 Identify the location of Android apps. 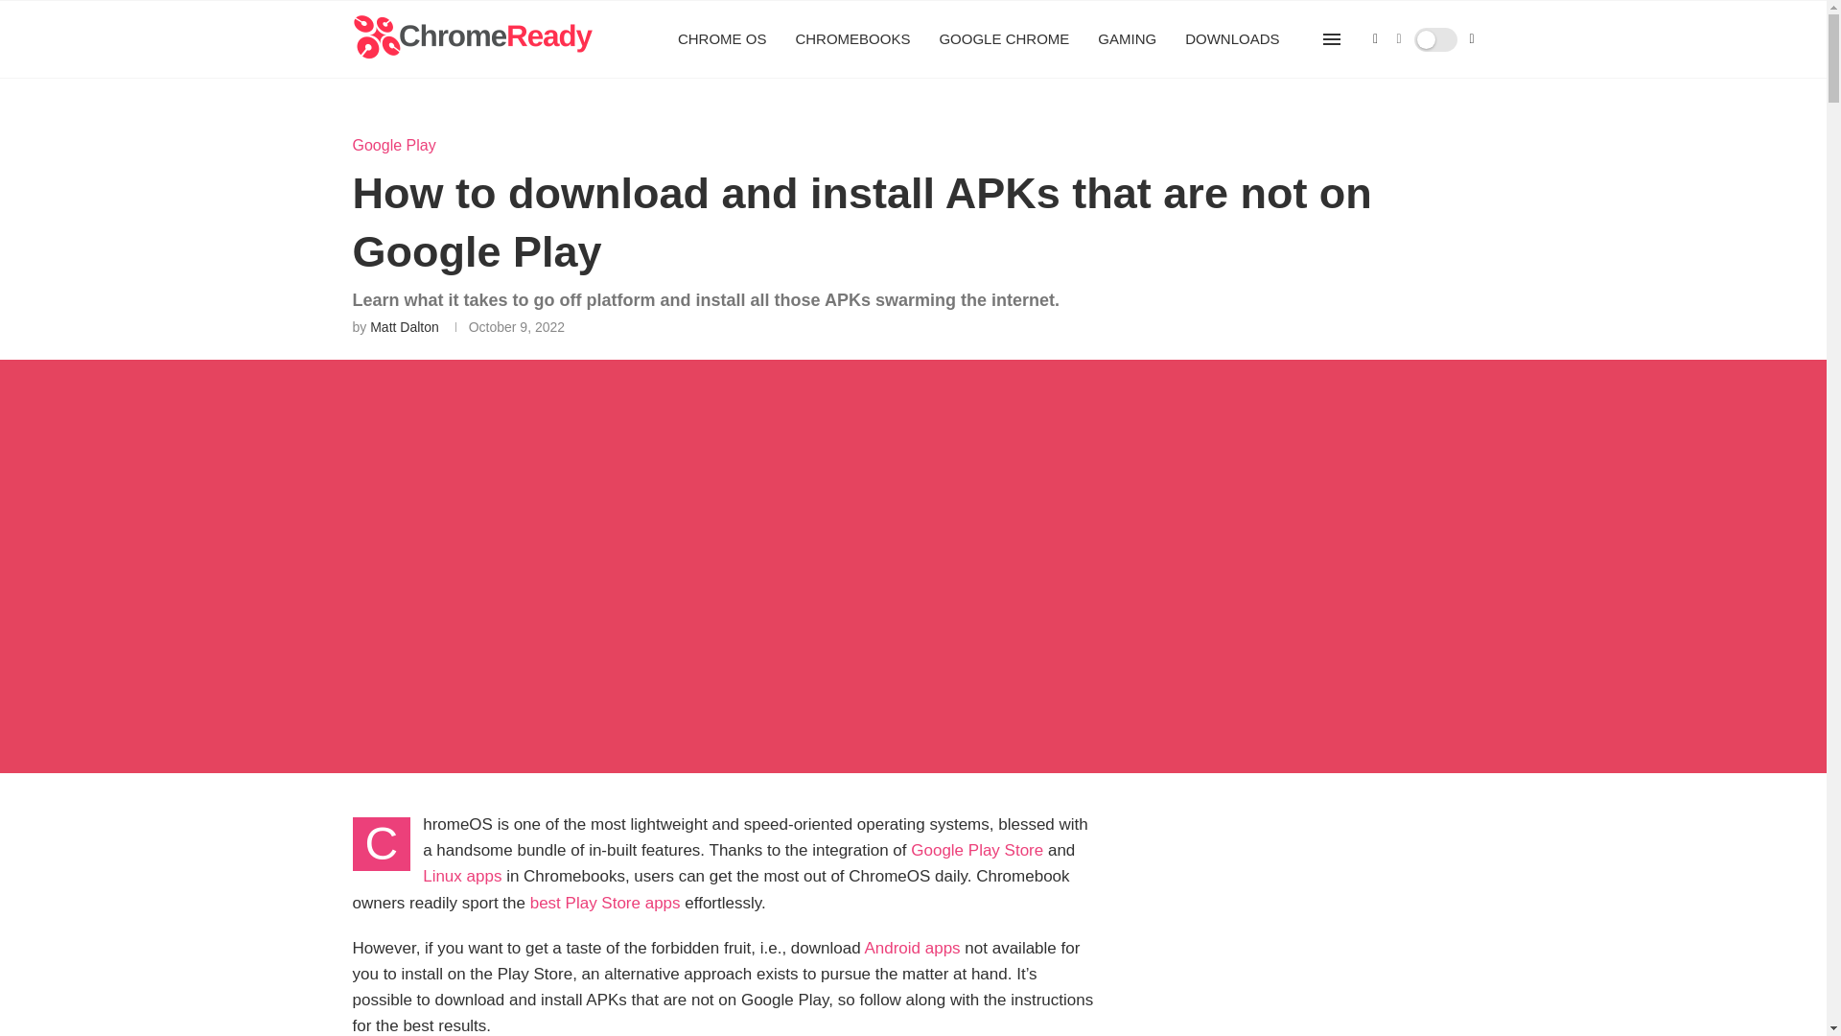
(911, 948).